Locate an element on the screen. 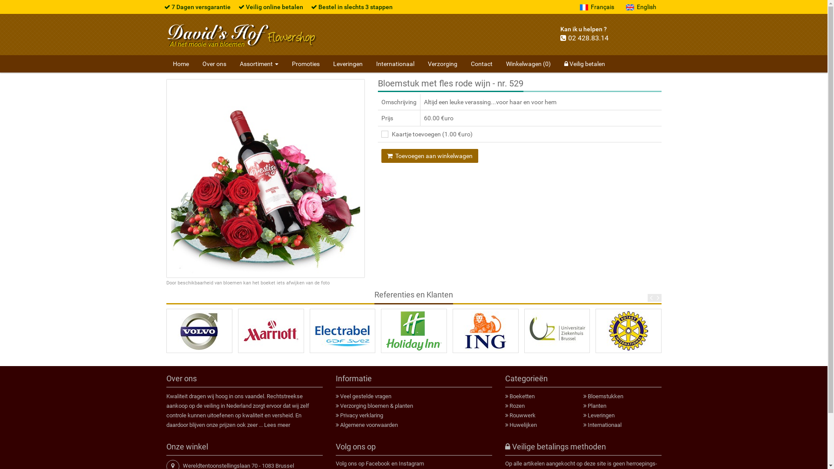 The width and height of the screenshot is (834, 469). Verzorging bloemen & planten is located at coordinates (376, 406).